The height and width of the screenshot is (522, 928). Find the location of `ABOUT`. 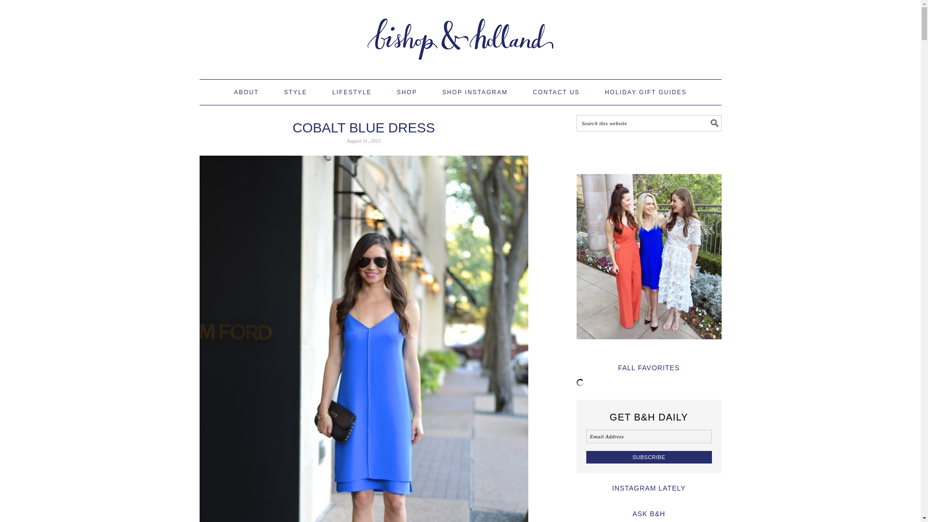

ABOUT is located at coordinates (246, 92).